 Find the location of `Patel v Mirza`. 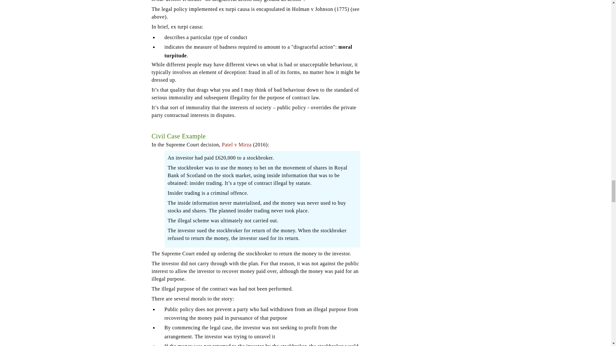

Patel v Mirza is located at coordinates (237, 144).